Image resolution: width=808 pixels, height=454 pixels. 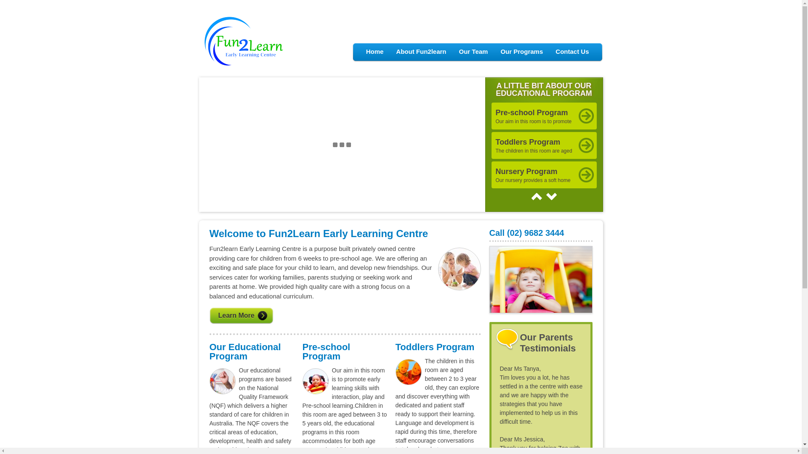 What do you see at coordinates (548, 343) in the screenshot?
I see `Our Parents Testimonials` at bounding box center [548, 343].